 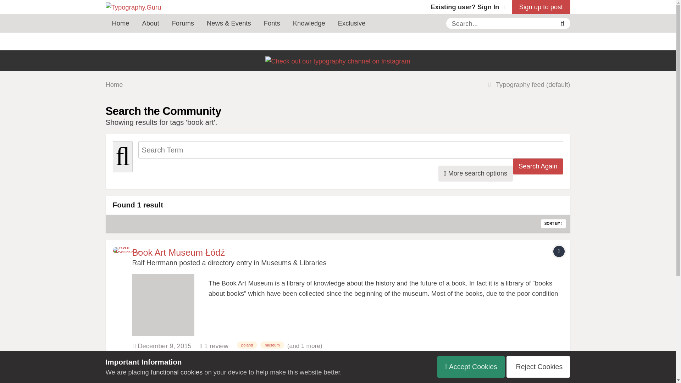 What do you see at coordinates (564, 378) in the screenshot?
I see `Available RSS feeds` at bounding box center [564, 378].